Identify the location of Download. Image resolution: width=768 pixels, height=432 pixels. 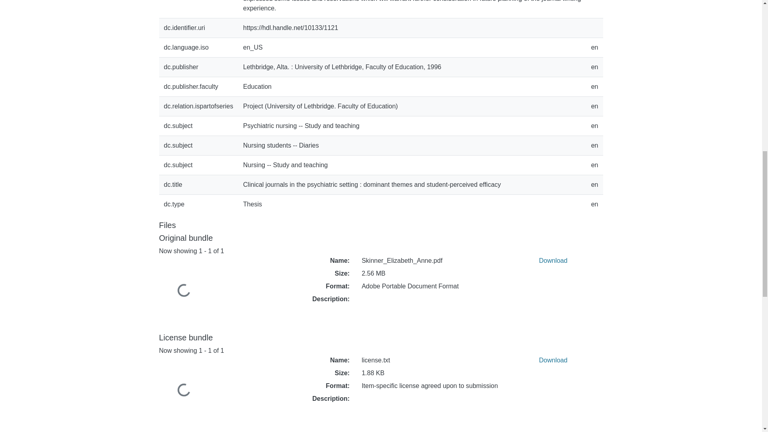
(553, 260).